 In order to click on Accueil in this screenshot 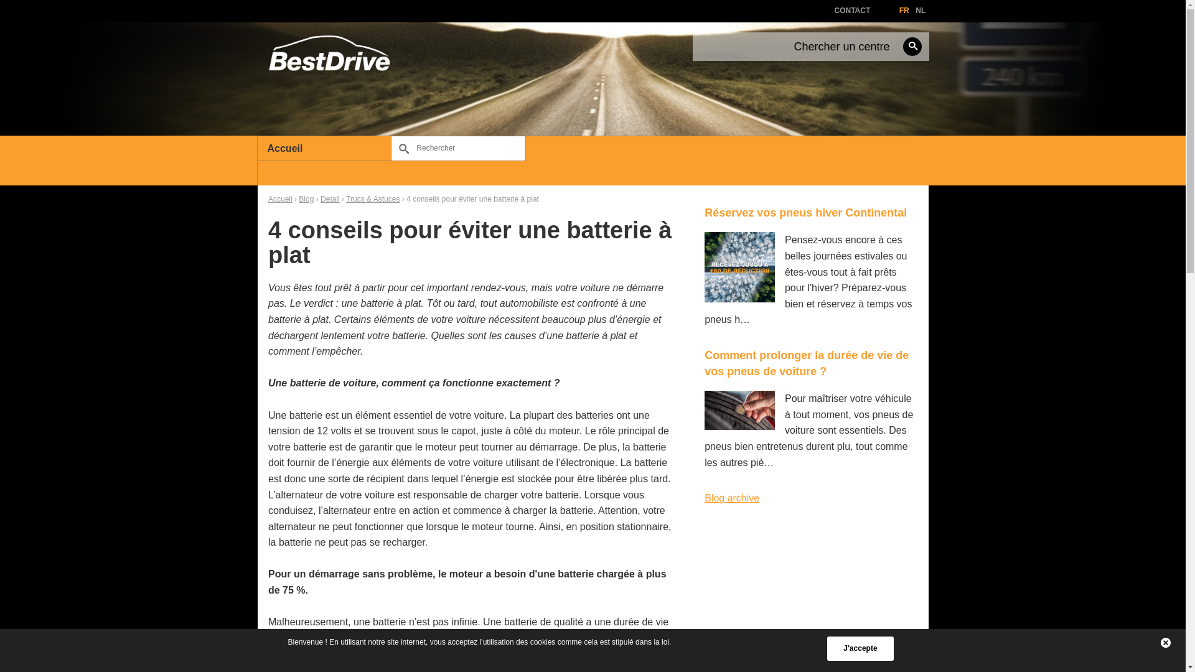, I will do `click(280, 199)`.